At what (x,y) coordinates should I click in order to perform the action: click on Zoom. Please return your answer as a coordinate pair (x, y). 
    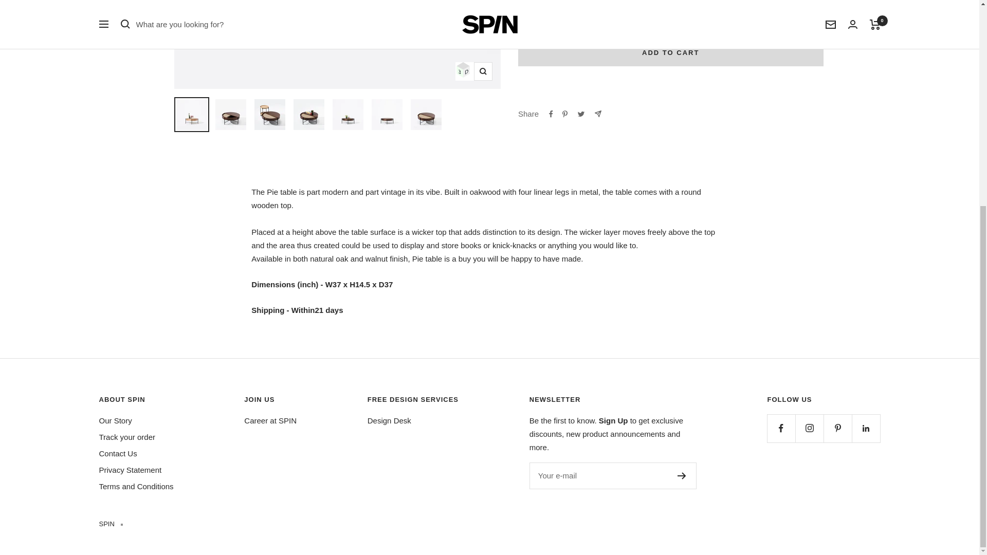
    Looking at the image, I should click on (483, 71).